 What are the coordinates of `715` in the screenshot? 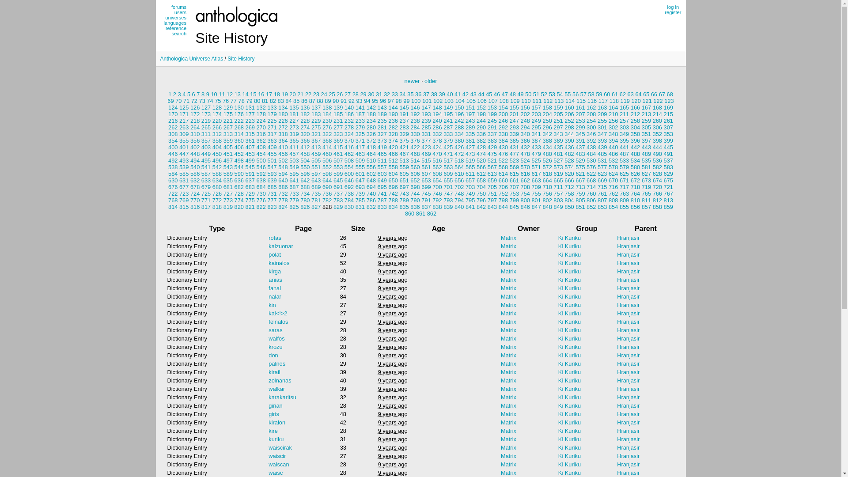 It's located at (602, 187).